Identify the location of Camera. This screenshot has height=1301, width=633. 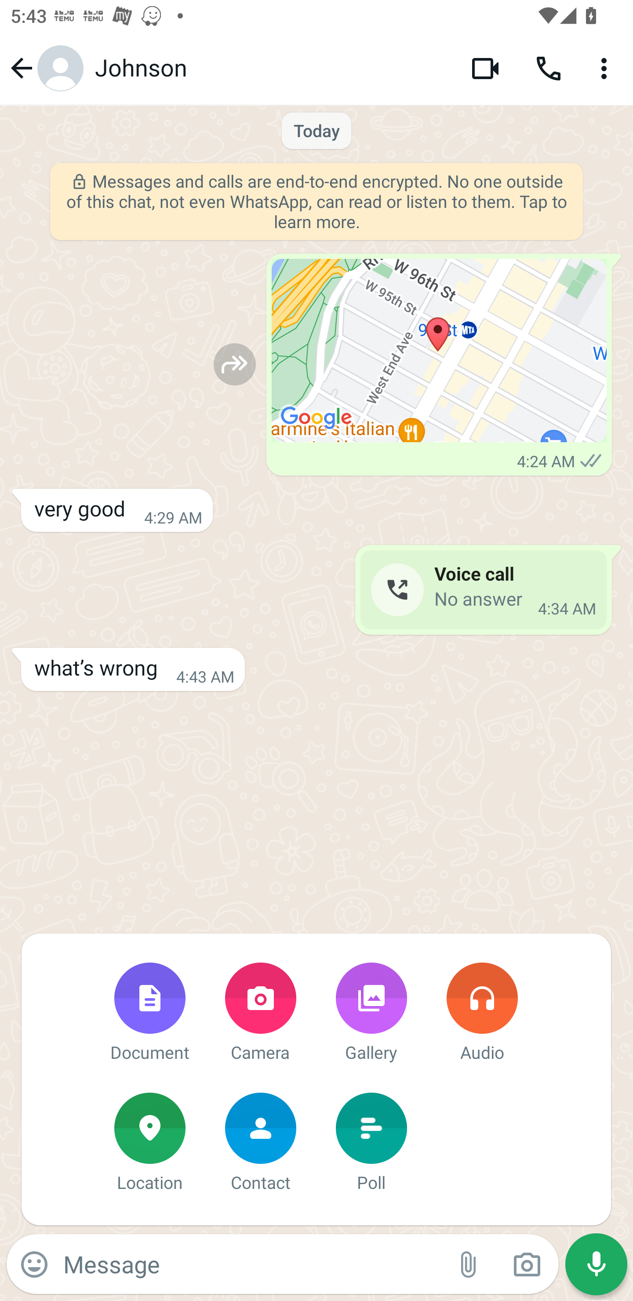
(260, 1014).